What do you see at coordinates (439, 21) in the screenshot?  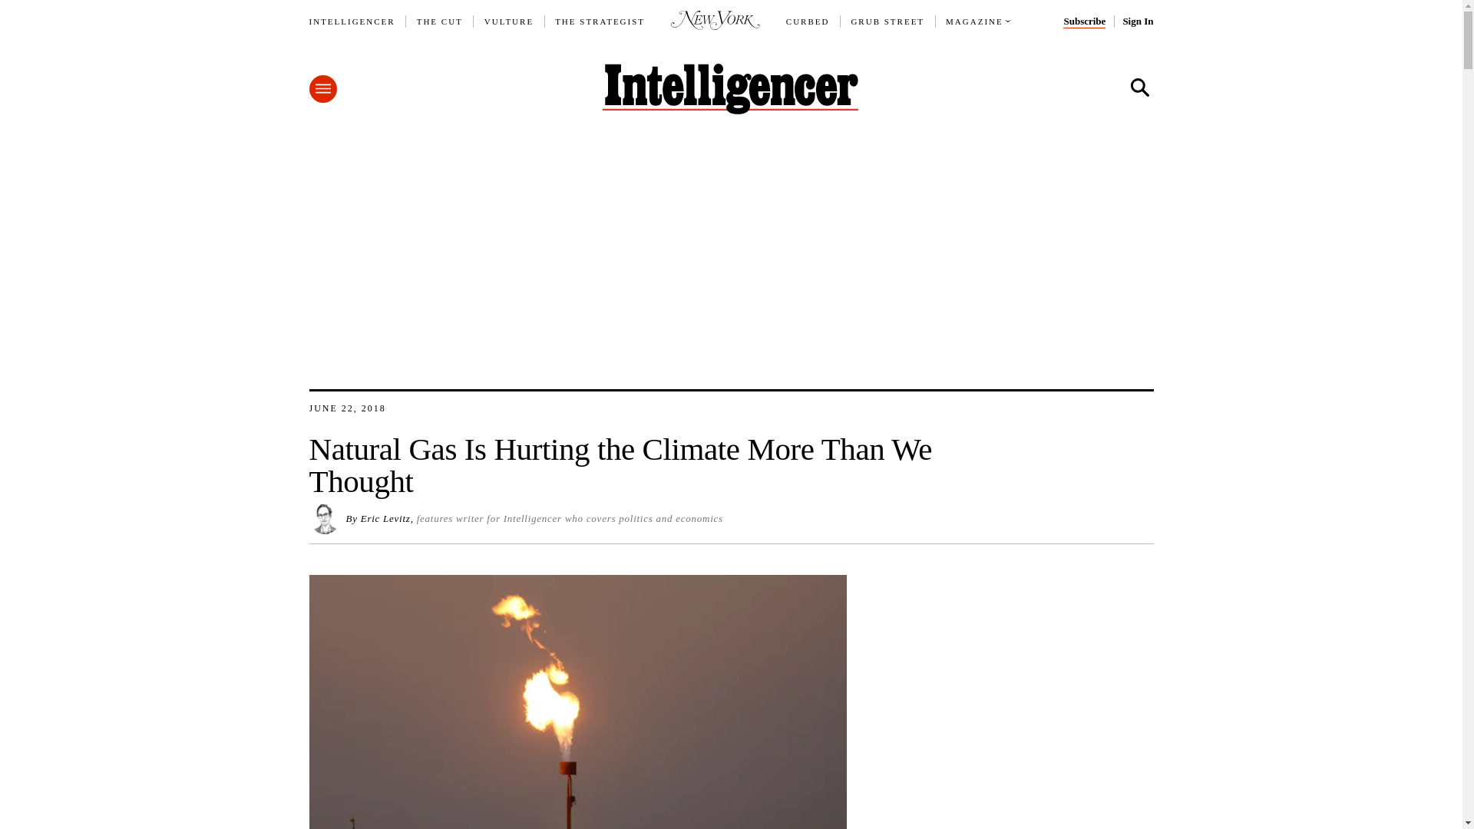 I see `THE CUT` at bounding box center [439, 21].